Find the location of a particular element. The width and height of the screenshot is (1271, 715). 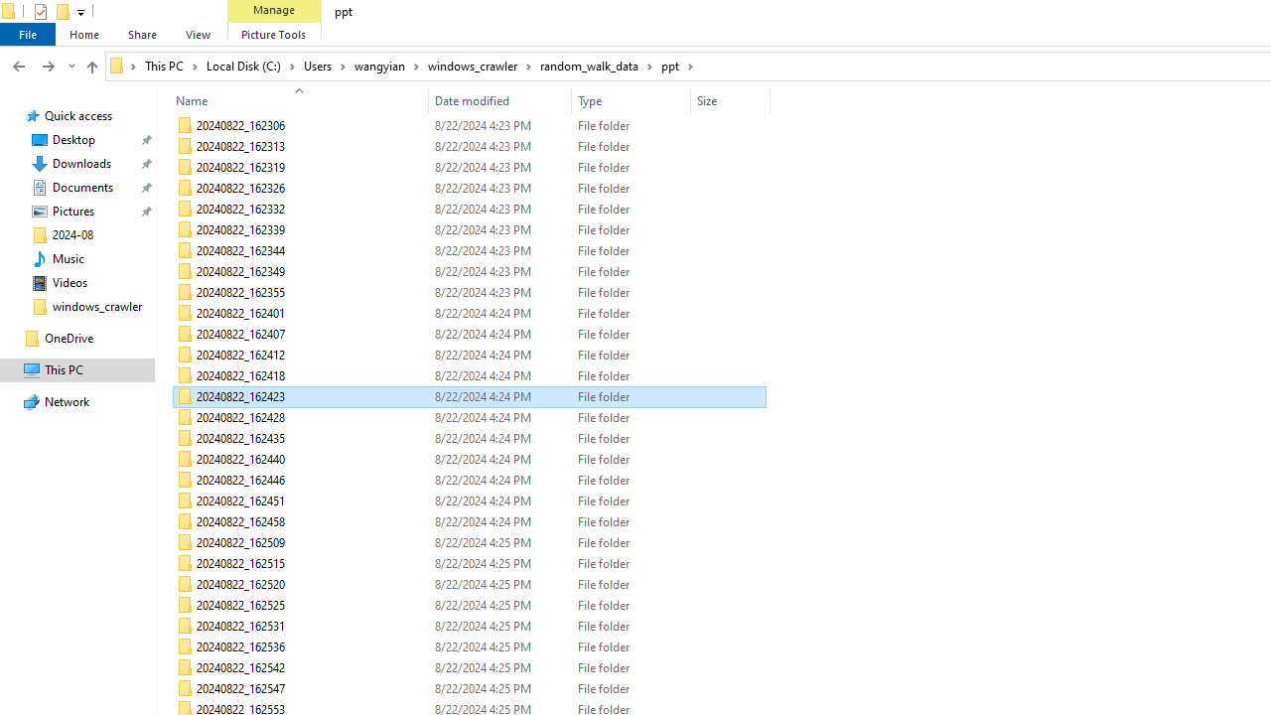

20240822_162313 is located at coordinates (469, 147).